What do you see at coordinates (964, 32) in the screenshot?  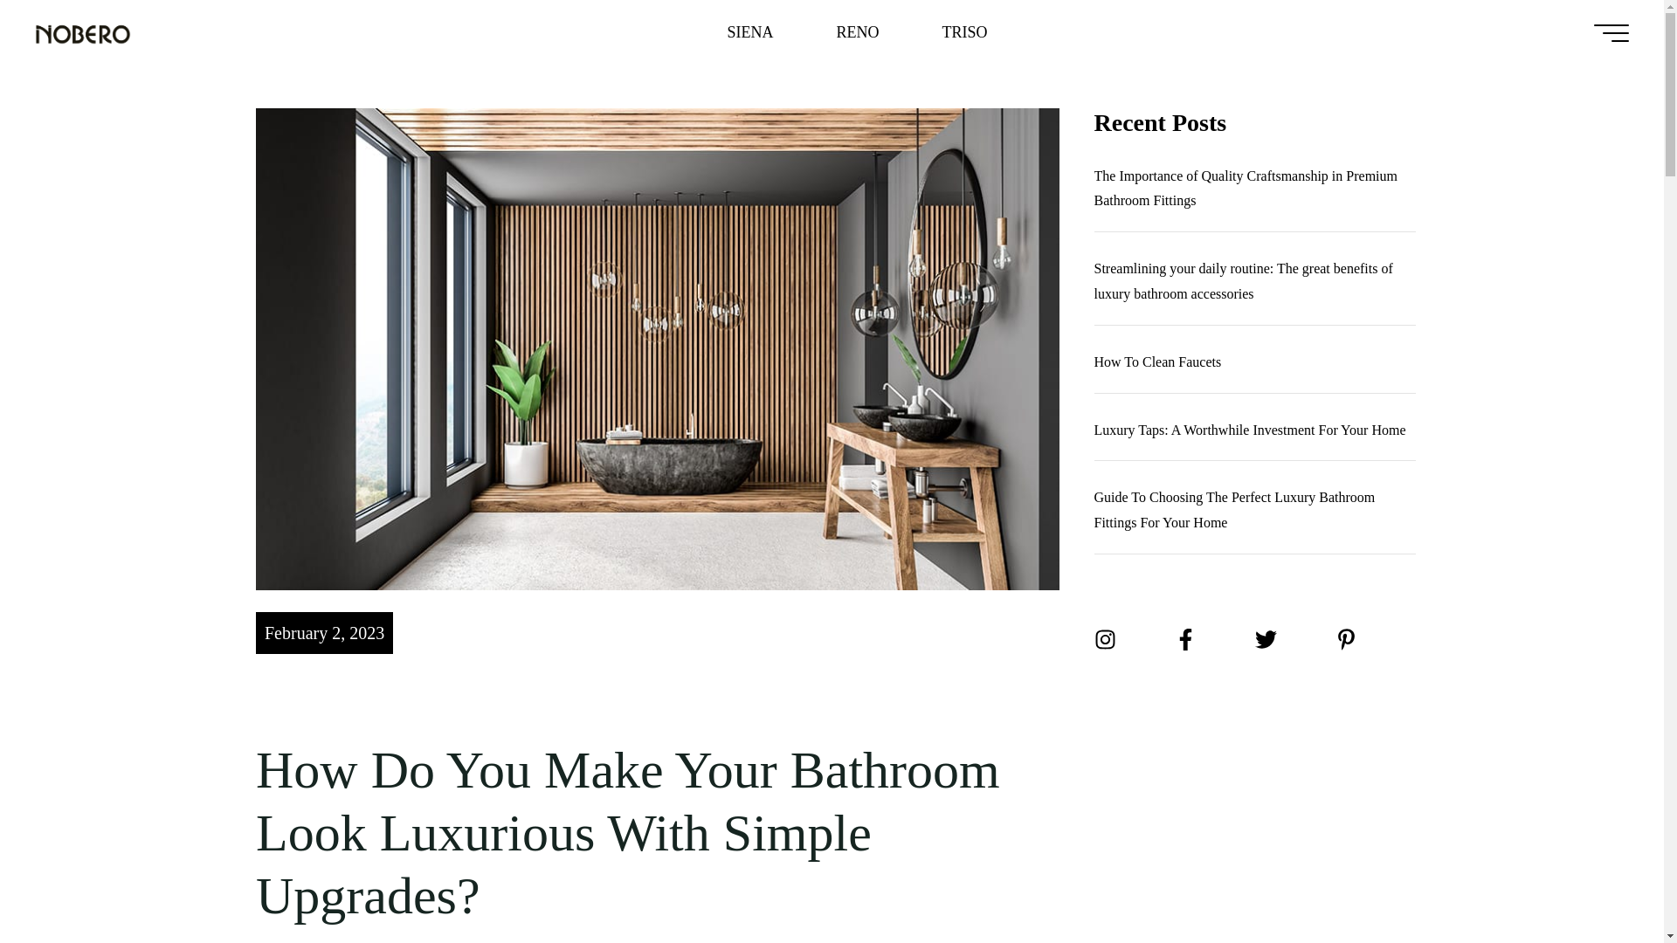 I see `TRISO` at bounding box center [964, 32].